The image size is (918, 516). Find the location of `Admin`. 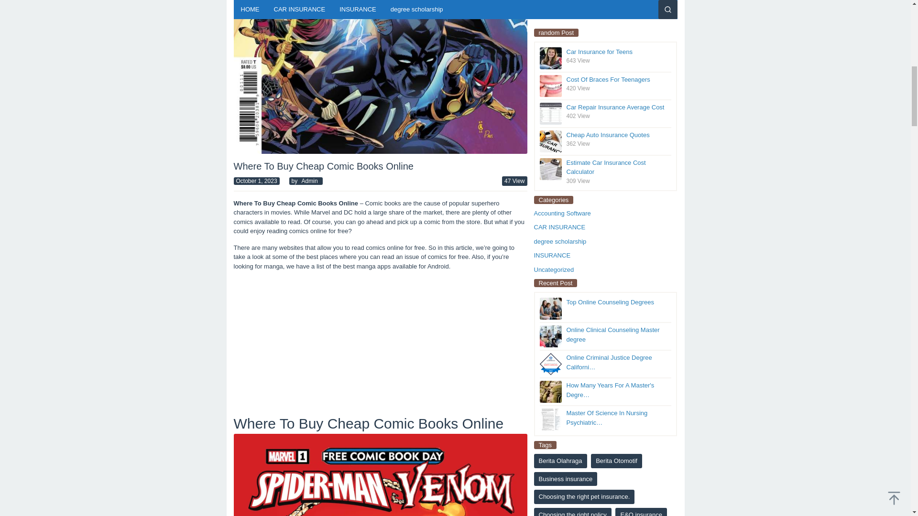

Admin is located at coordinates (310, 181).